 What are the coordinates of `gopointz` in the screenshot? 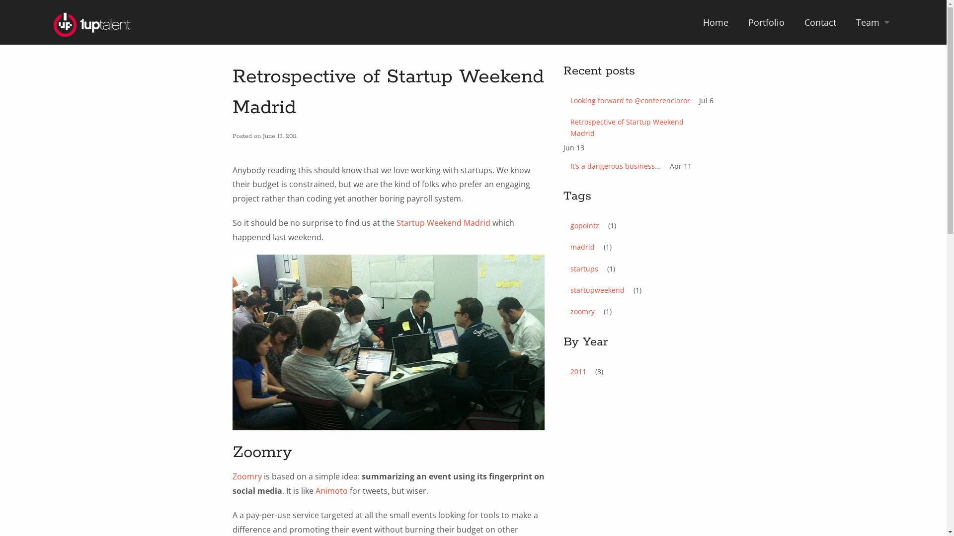 It's located at (585, 226).